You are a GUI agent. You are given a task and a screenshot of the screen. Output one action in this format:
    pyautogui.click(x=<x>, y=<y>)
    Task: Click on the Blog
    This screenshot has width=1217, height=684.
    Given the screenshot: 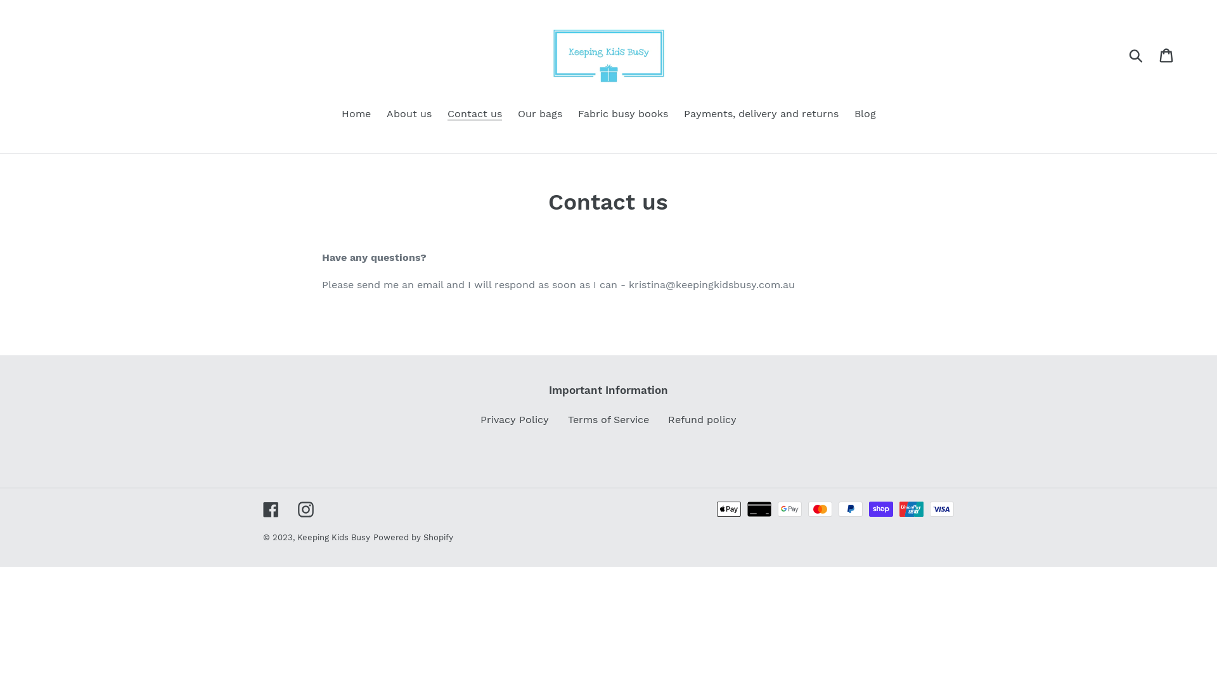 What is the action you would take?
    pyautogui.click(x=865, y=115)
    